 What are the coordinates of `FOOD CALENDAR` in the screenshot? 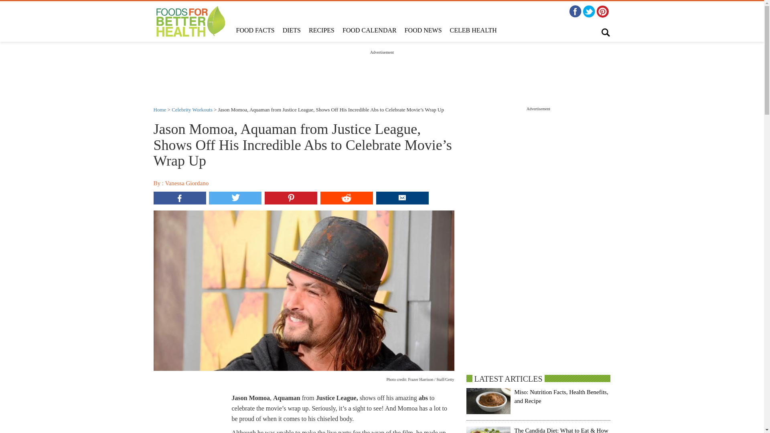 It's located at (369, 30).